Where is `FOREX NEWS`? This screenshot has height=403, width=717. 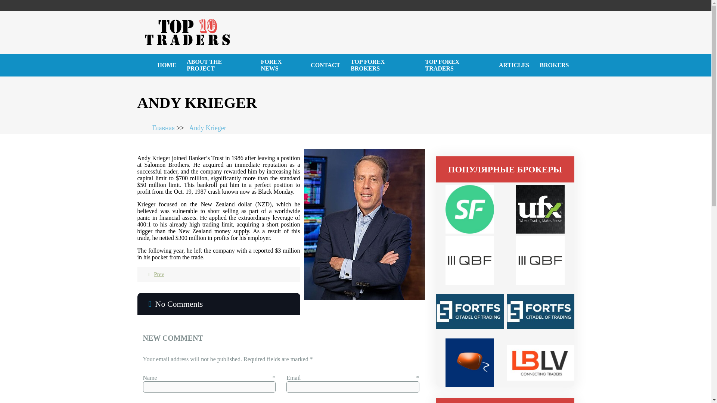
FOREX NEWS is located at coordinates (281, 65).